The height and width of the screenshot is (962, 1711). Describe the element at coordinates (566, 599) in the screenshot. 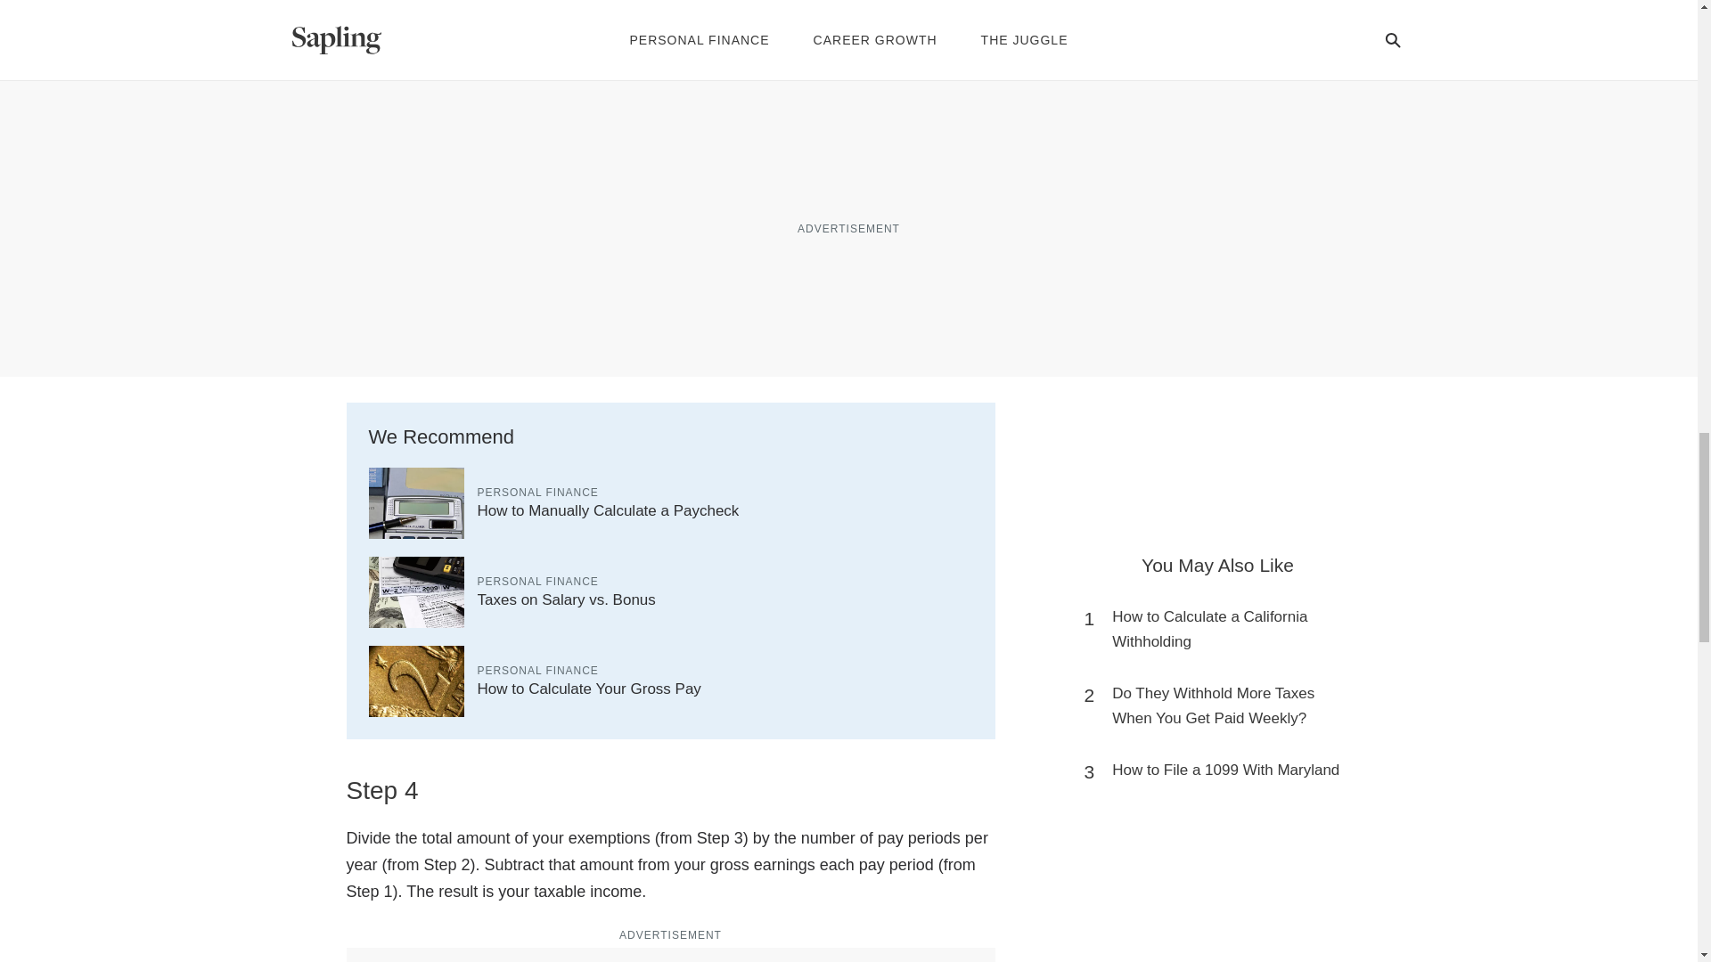

I see `Taxes on Salary vs. Bonus` at that location.